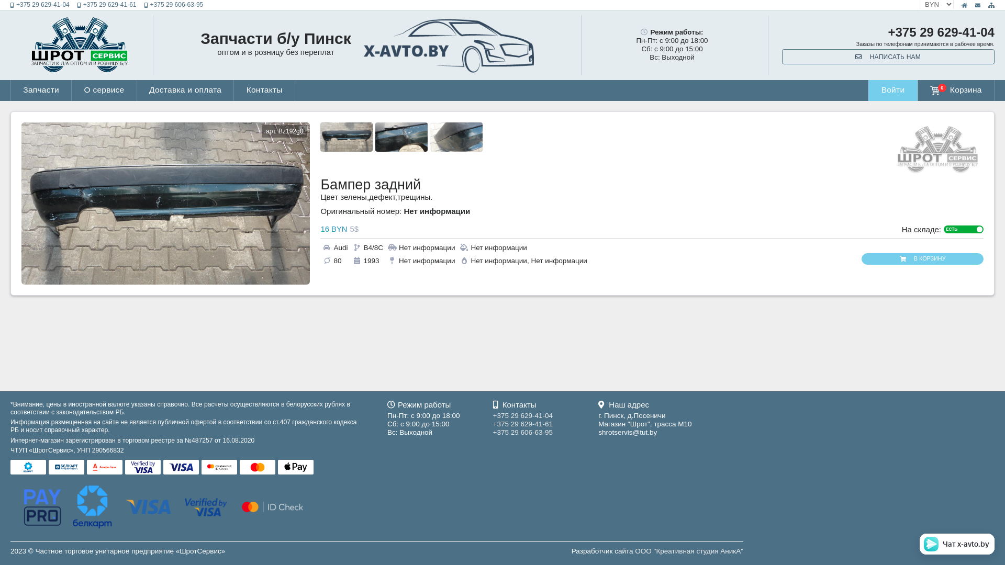  I want to click on logo, so click(347, 137).